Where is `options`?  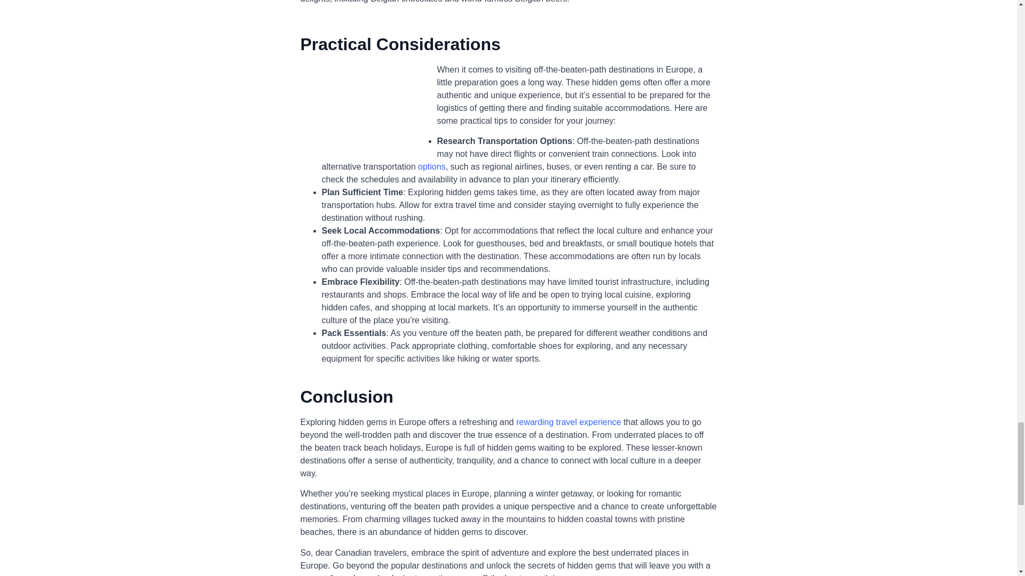 options is located at coordinates (432, 166).